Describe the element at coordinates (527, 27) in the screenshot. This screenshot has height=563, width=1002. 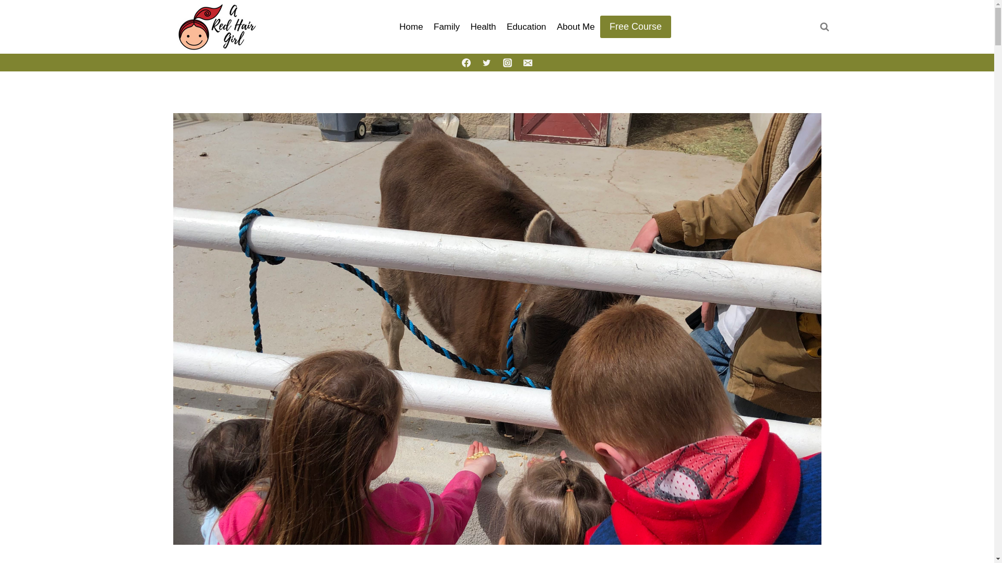
I see `Education` at that location.